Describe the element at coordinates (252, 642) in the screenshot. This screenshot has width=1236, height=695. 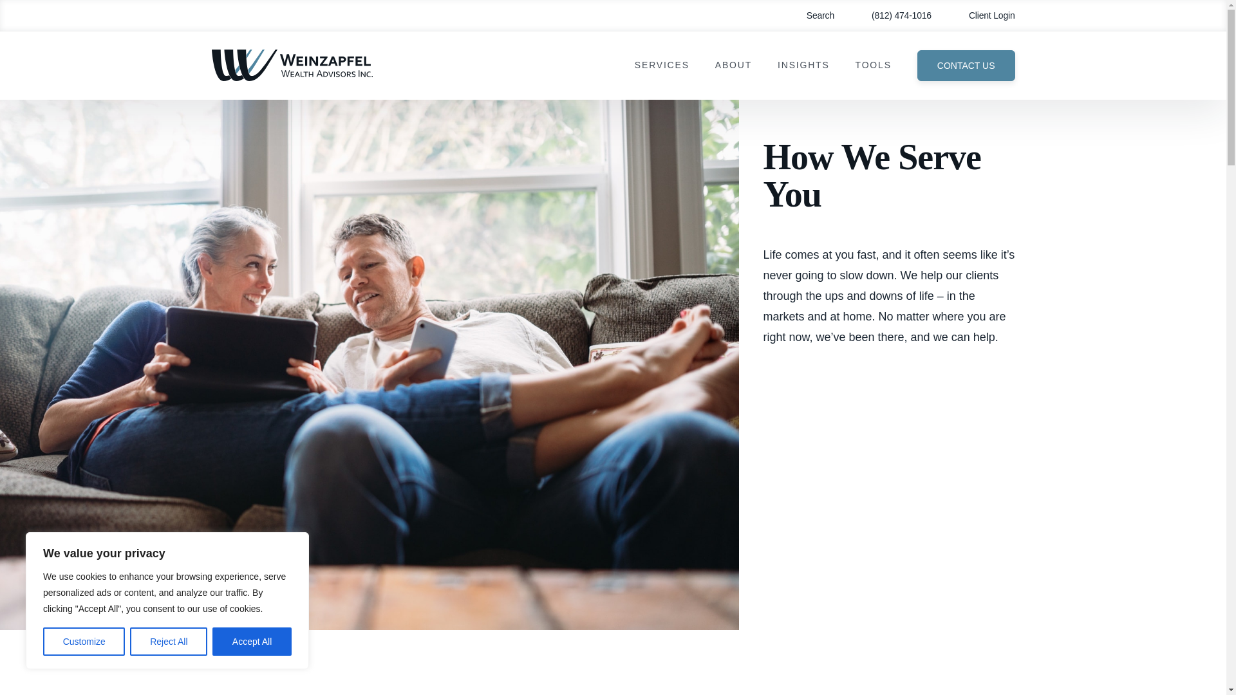
I see `Accept All` at that location.